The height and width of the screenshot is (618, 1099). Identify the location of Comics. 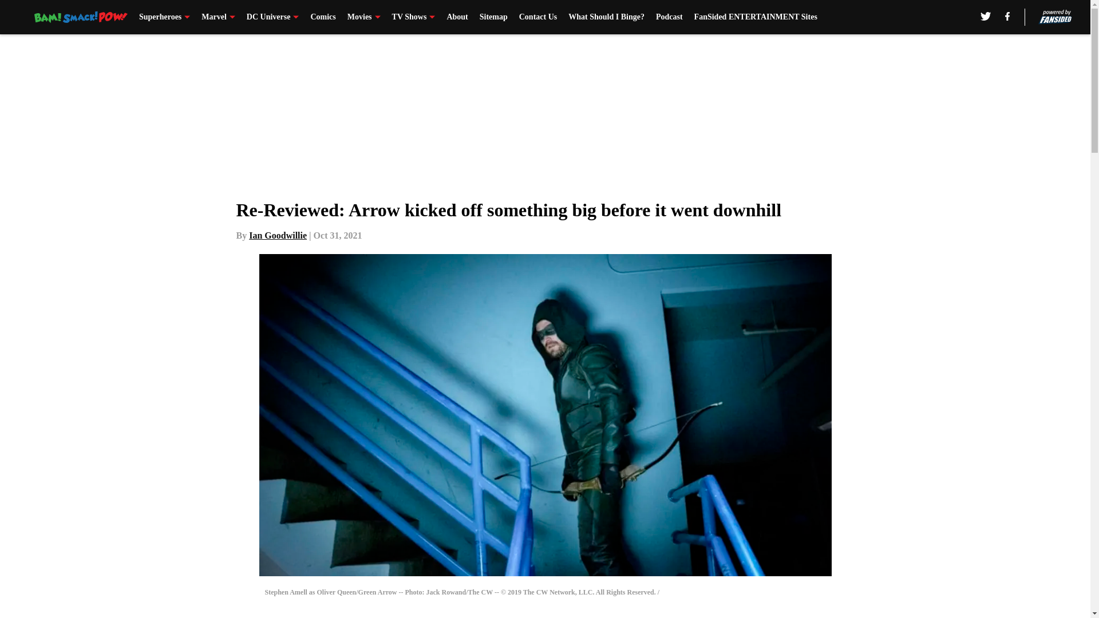
(322, 17).